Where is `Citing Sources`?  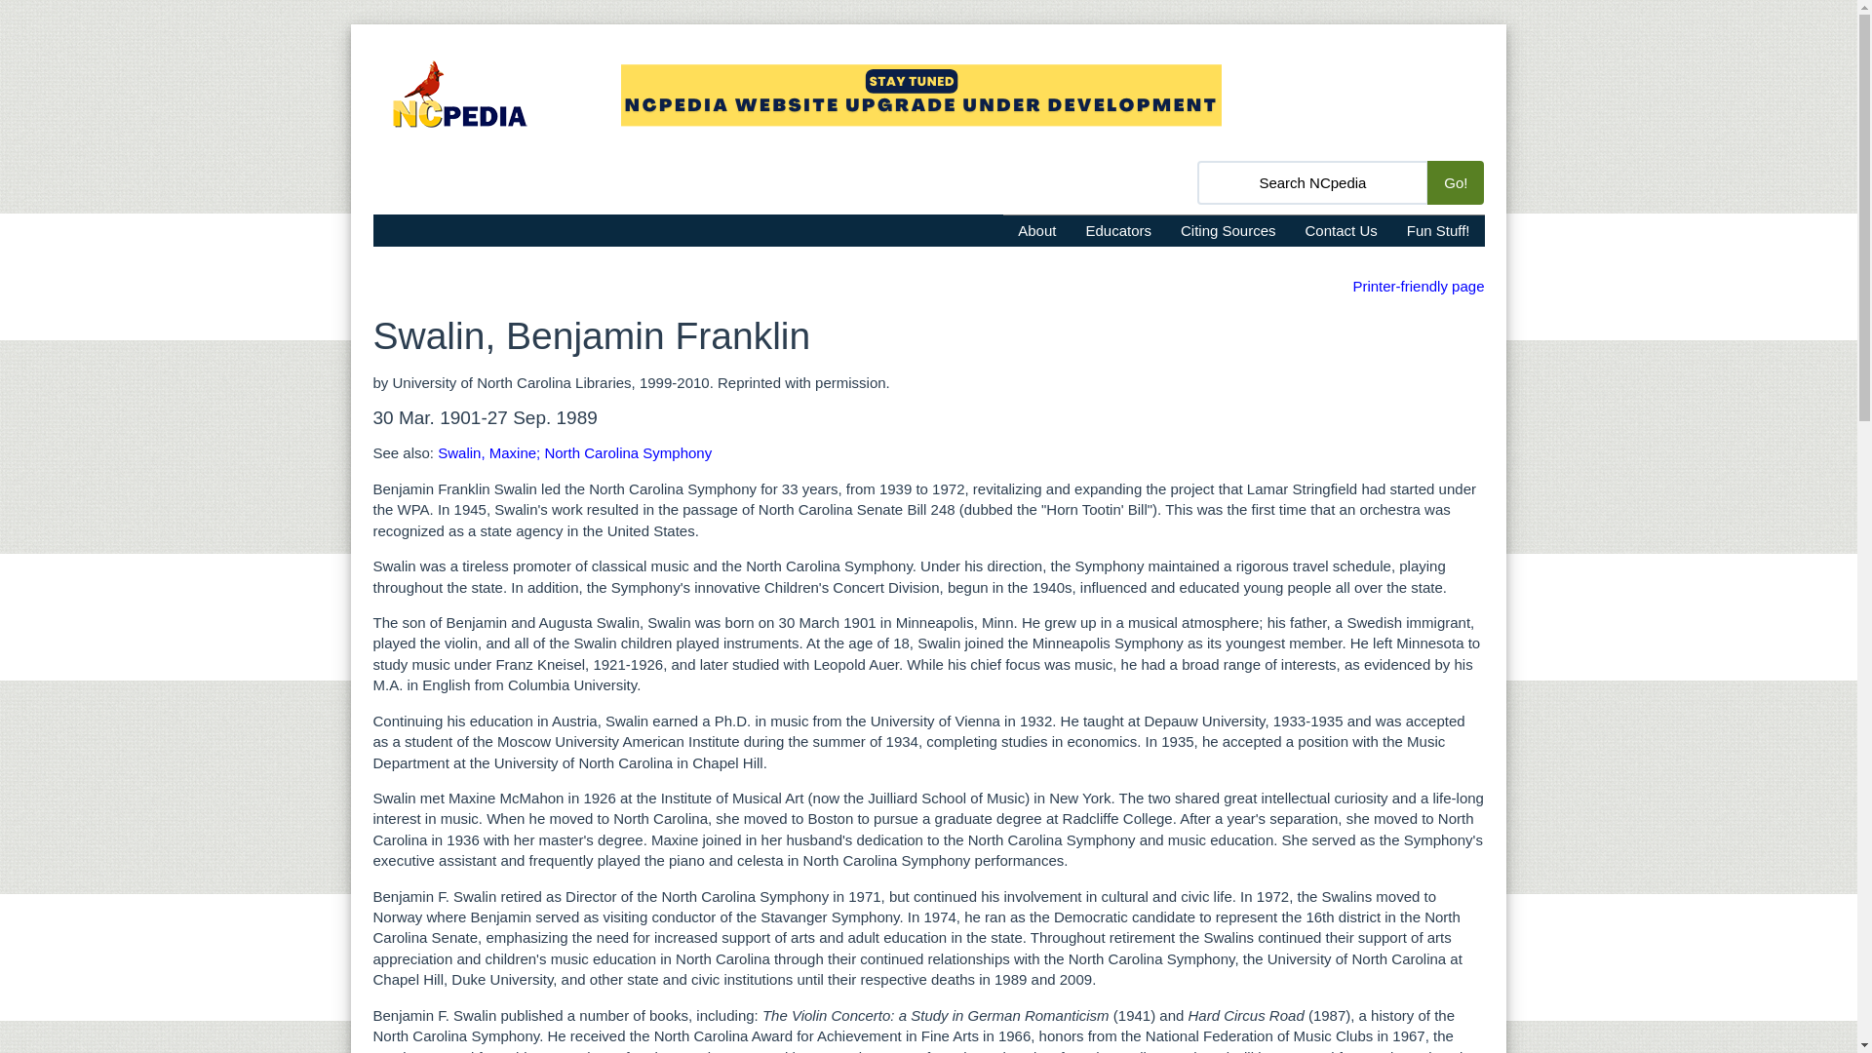 Citing Sources is located at coordinates (1228, 230).